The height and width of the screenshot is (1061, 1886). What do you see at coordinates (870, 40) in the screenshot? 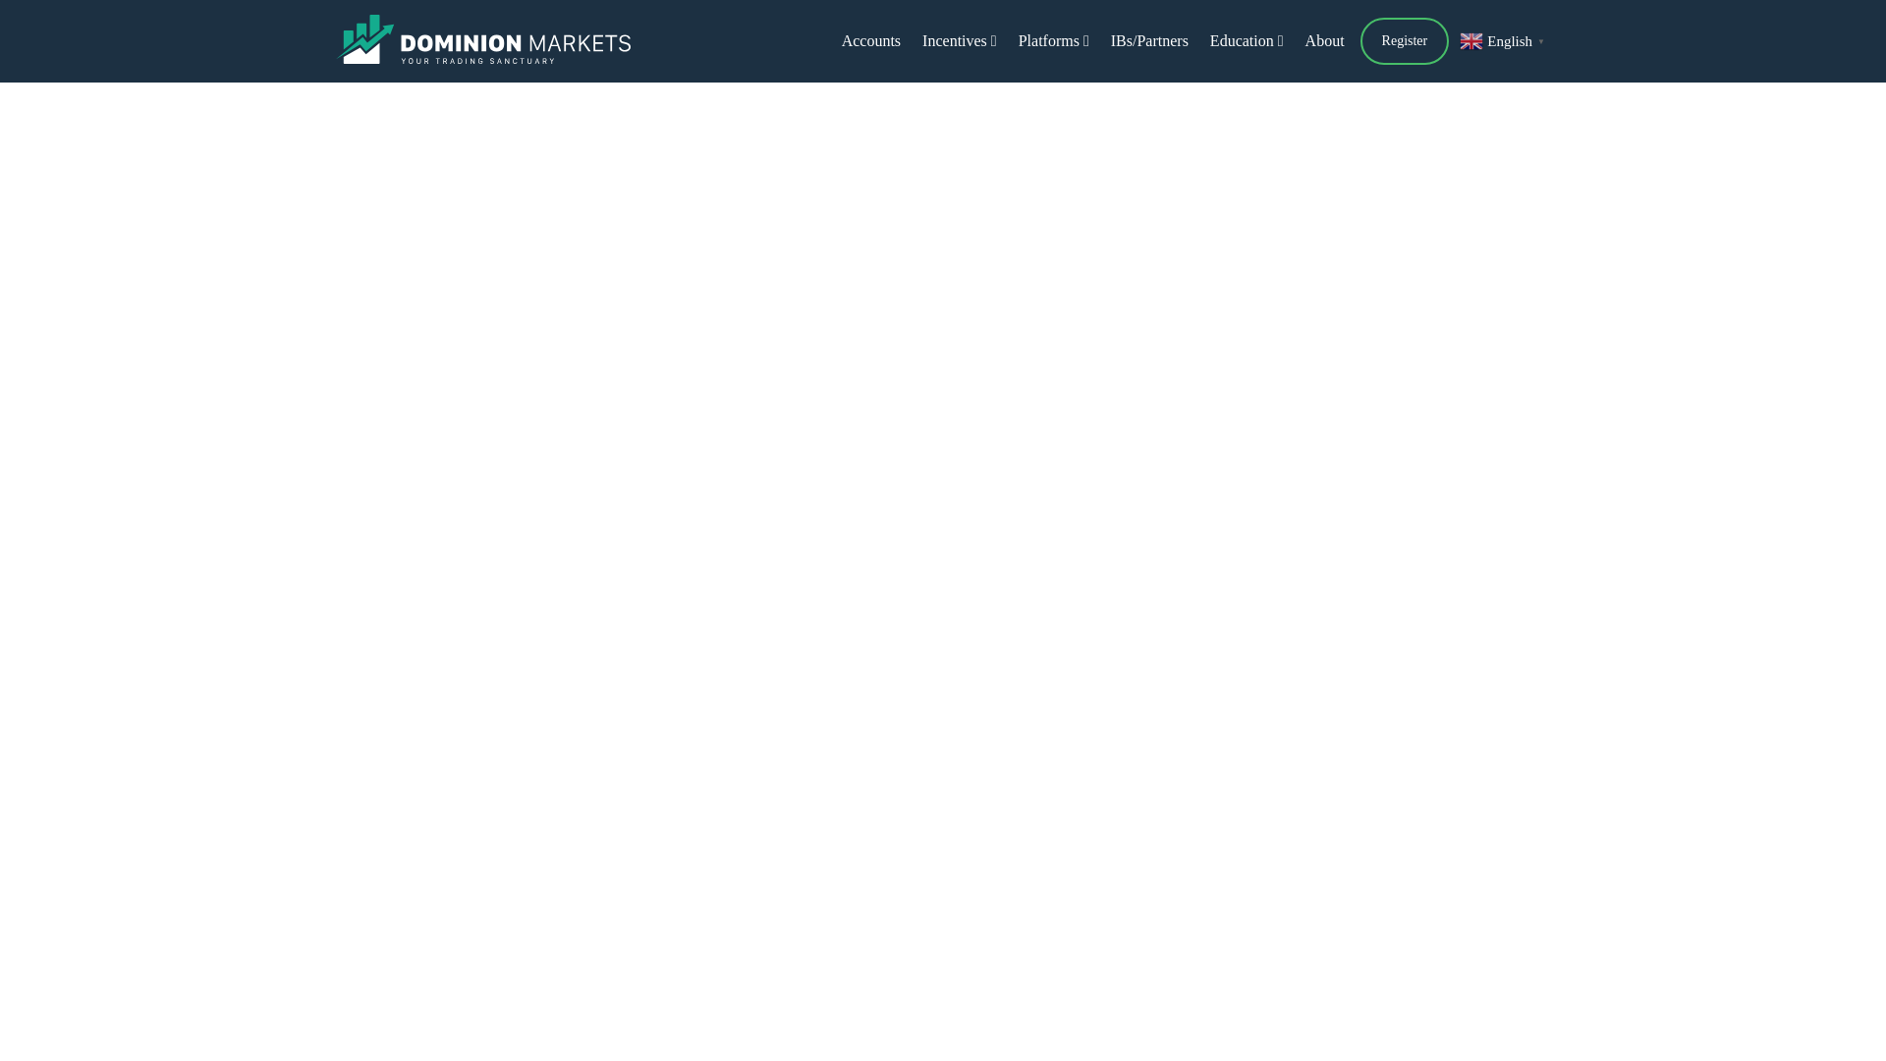
I see `Accounts` at bounding box center [870, 40].